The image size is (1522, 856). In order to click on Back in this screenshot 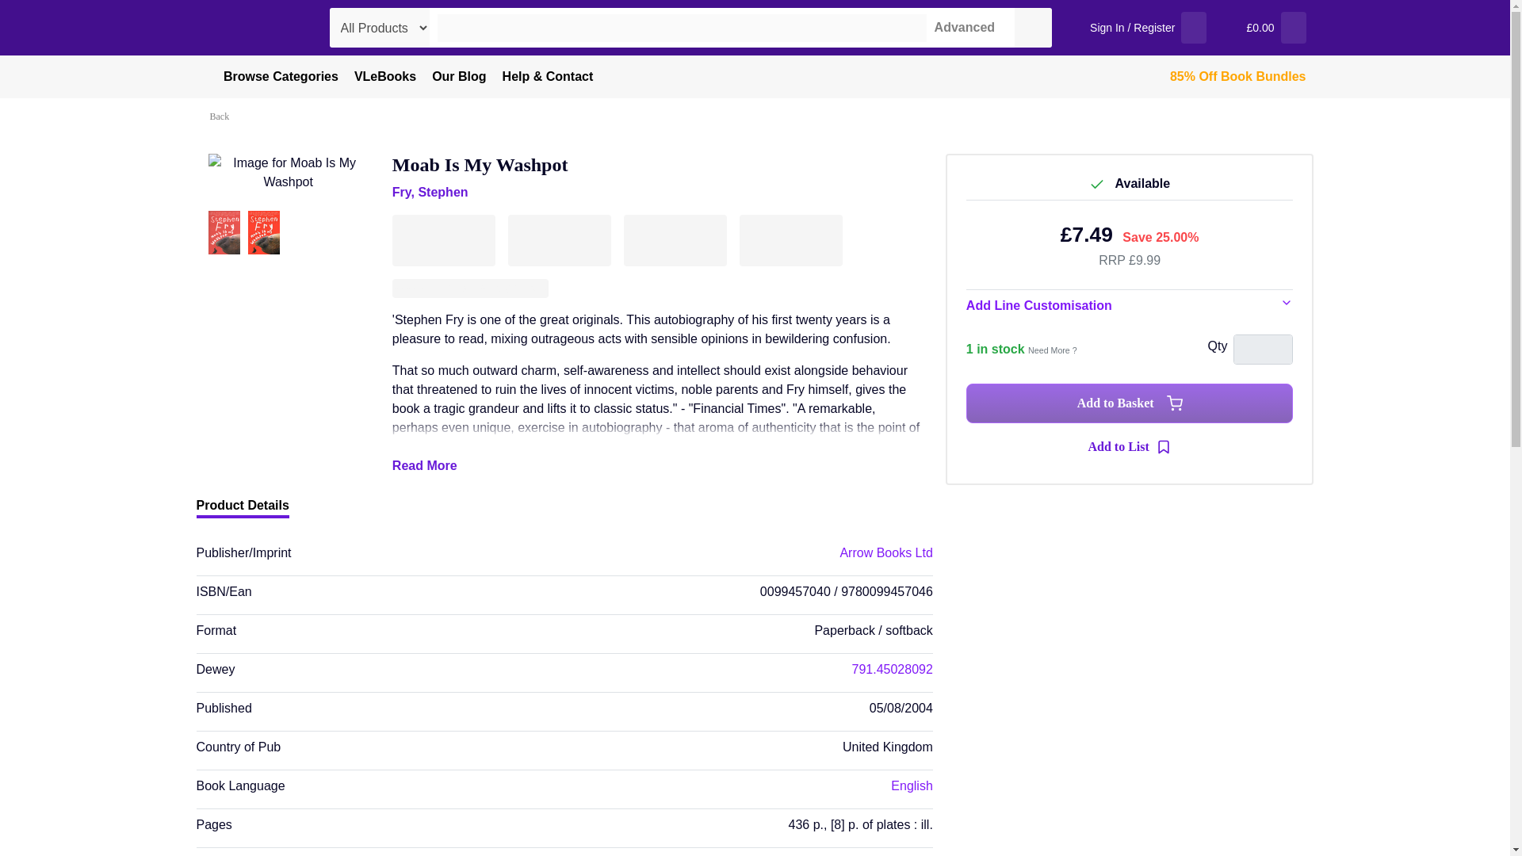, I will do `click(222, 116)`.